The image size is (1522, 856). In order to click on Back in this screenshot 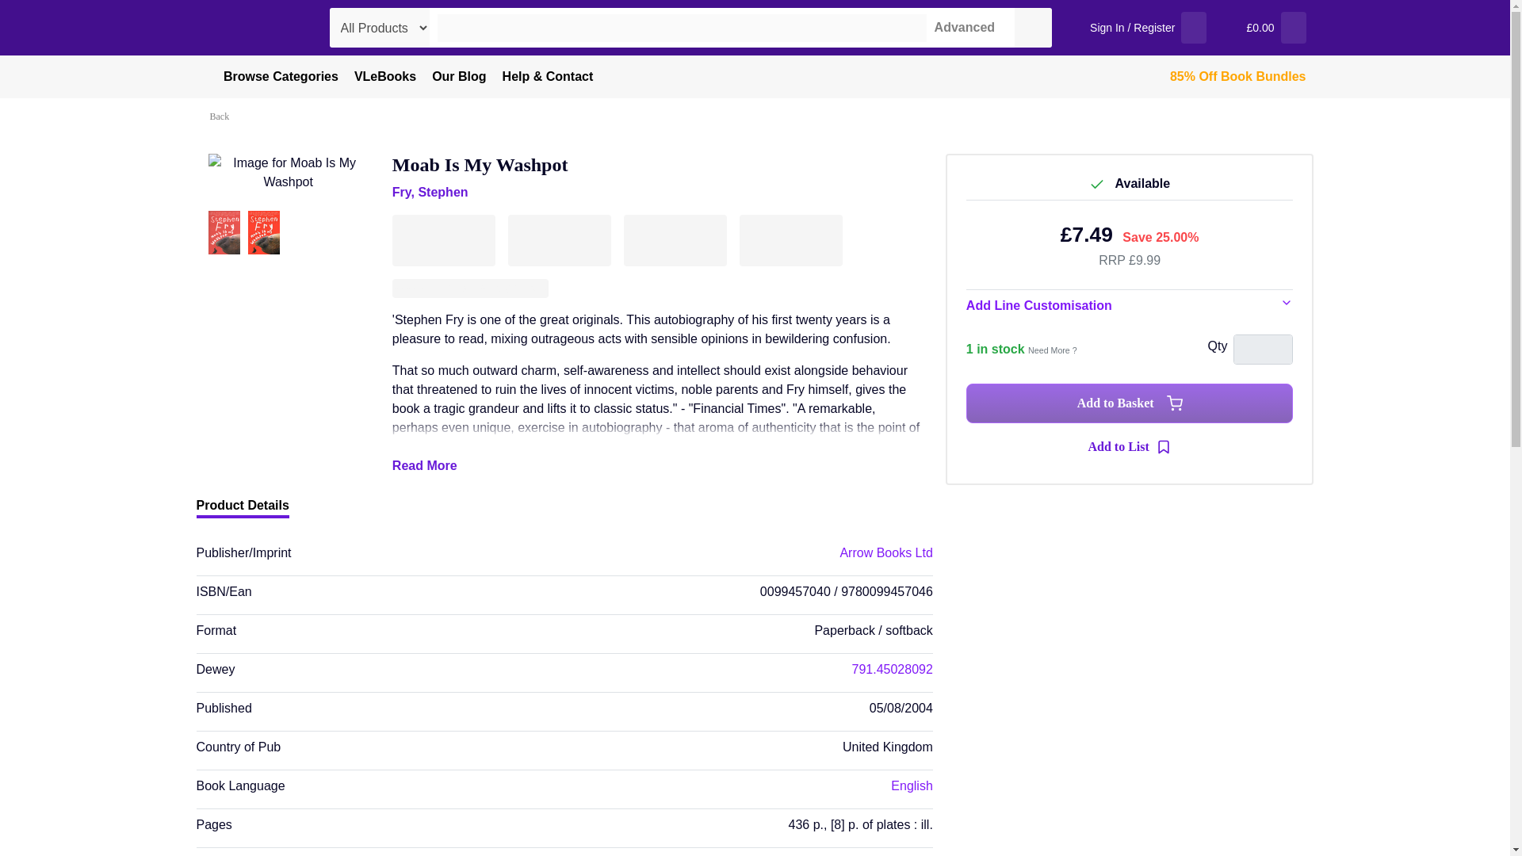, I will do `click(222, 116)`.